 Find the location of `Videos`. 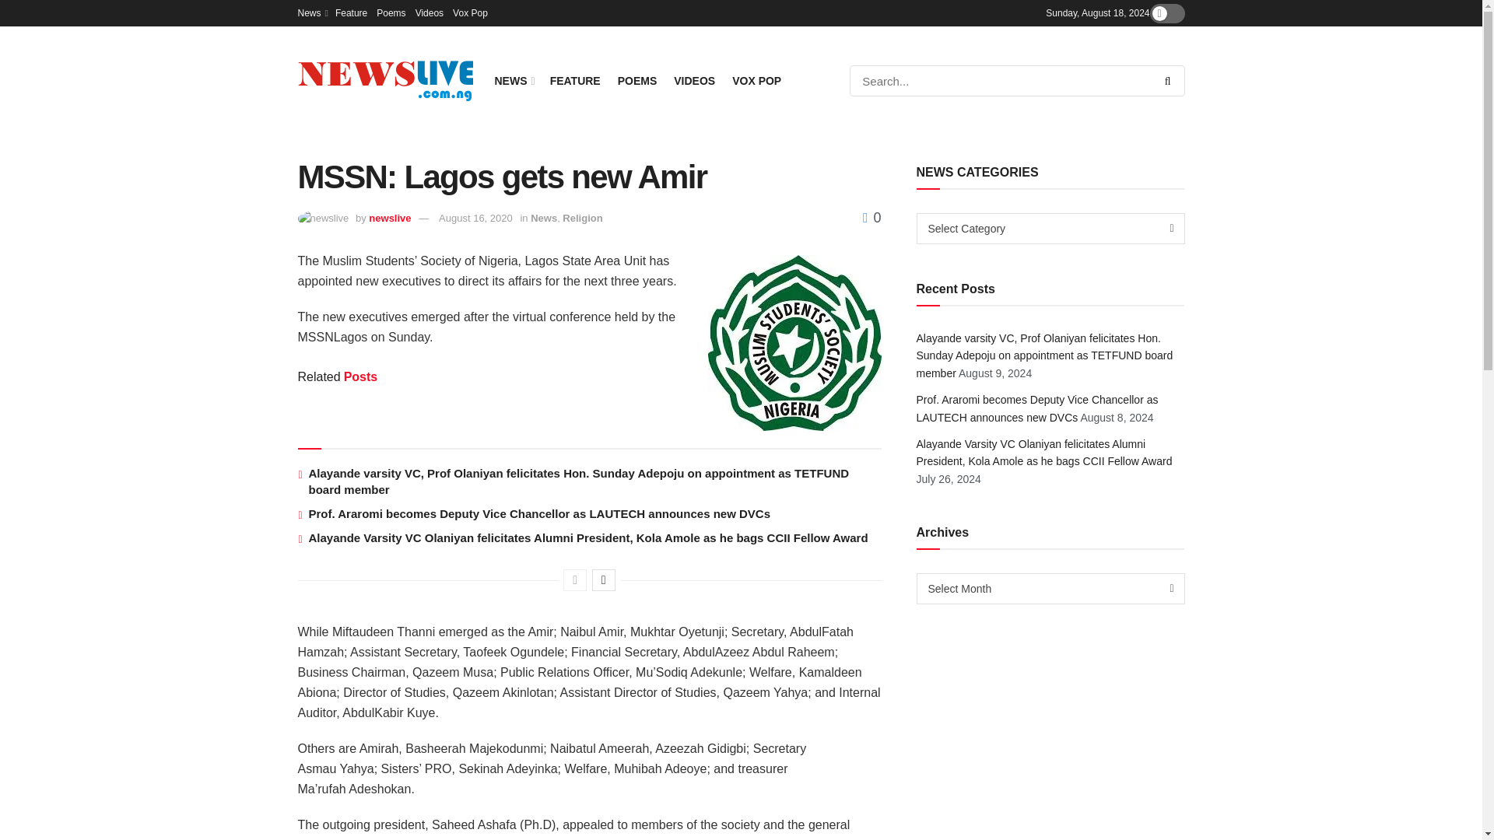

Videos is located at coordinates (430, 12).